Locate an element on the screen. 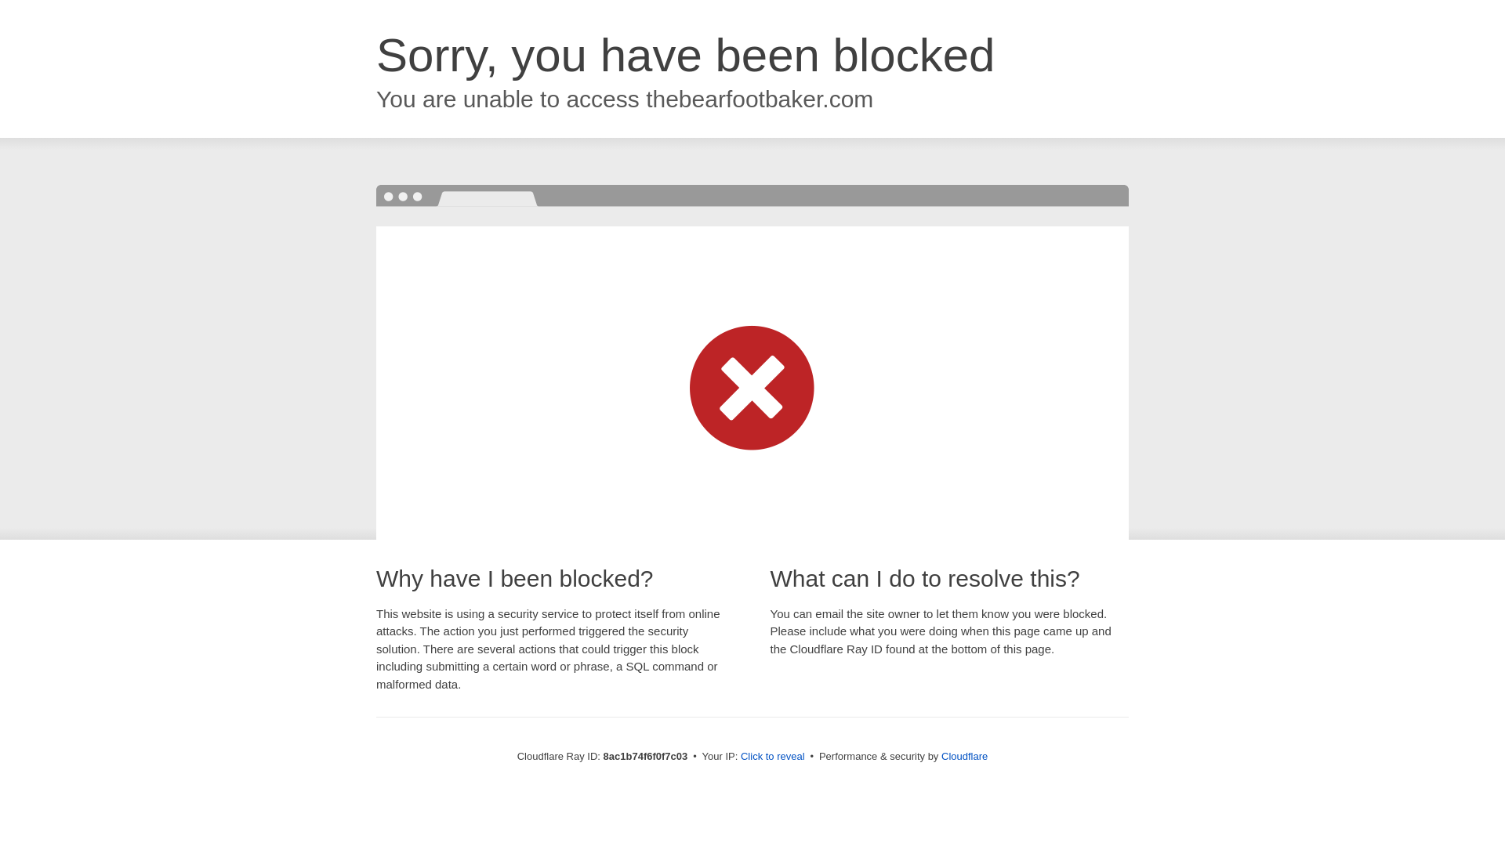  Click to reveal is located at coordinates (773, 757).